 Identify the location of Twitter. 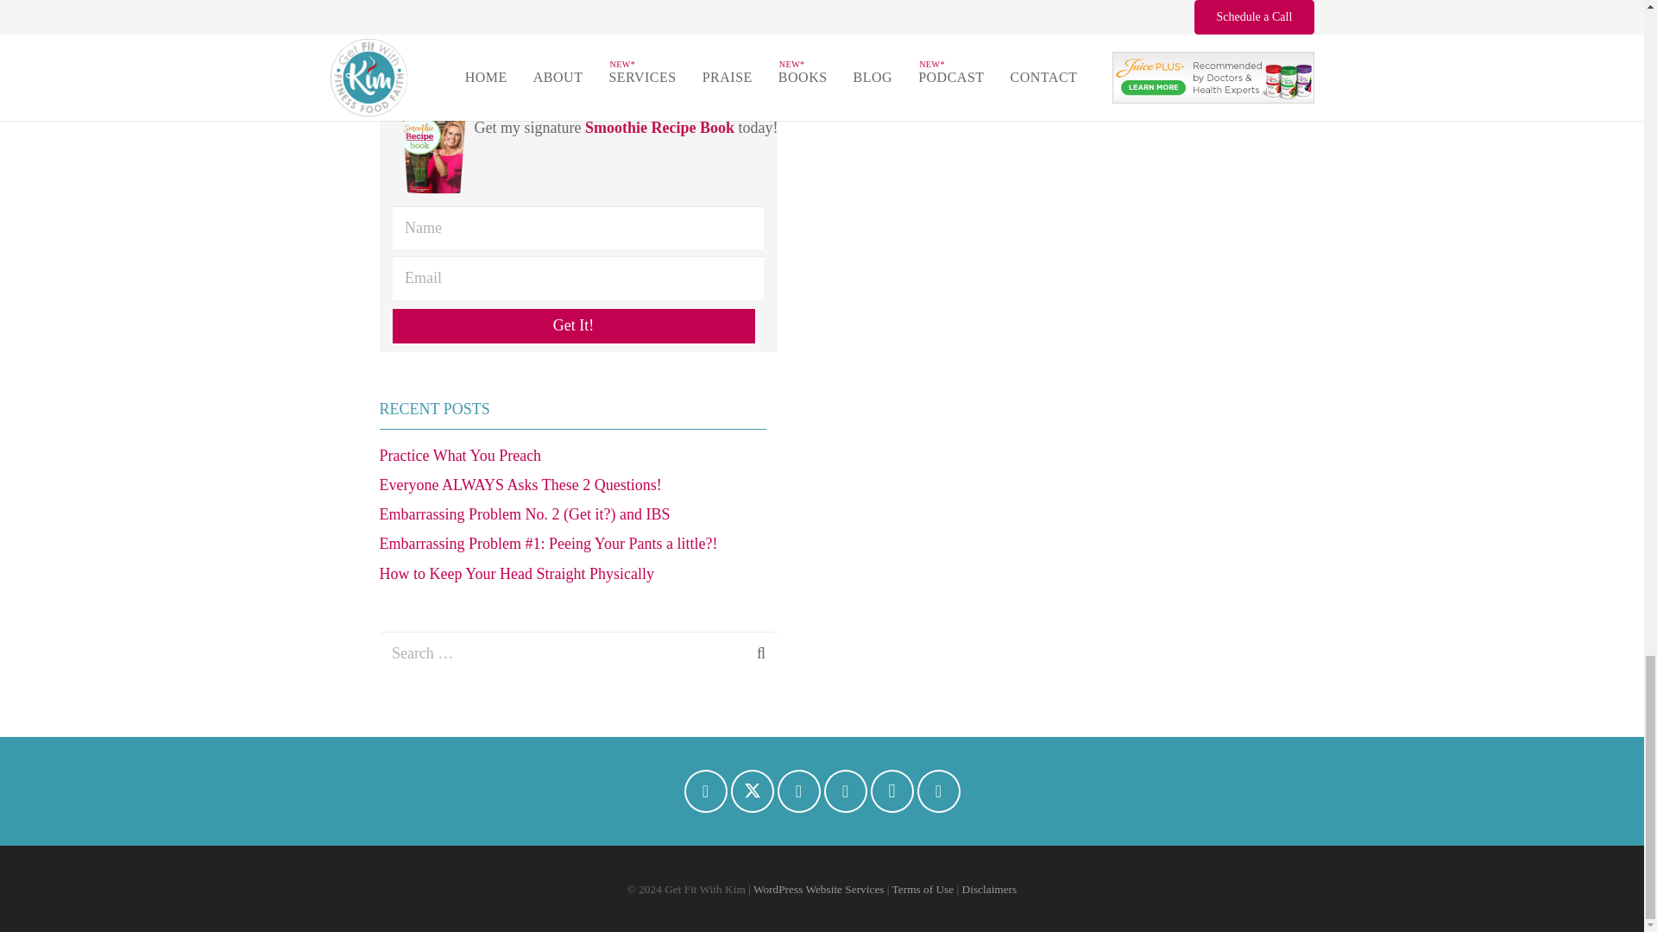
(752, 790).